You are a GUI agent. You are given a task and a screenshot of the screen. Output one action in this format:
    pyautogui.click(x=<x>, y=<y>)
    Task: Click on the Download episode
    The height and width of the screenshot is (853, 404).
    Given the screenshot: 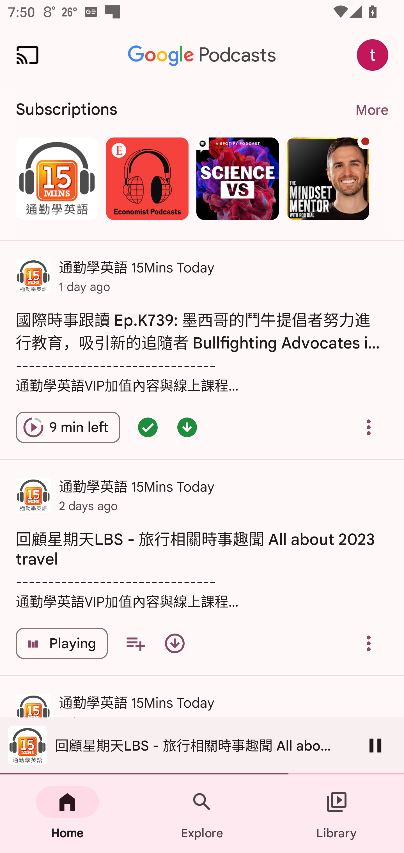 What is the action you would take?
    pyautogui.click(x=175, y=644)
    